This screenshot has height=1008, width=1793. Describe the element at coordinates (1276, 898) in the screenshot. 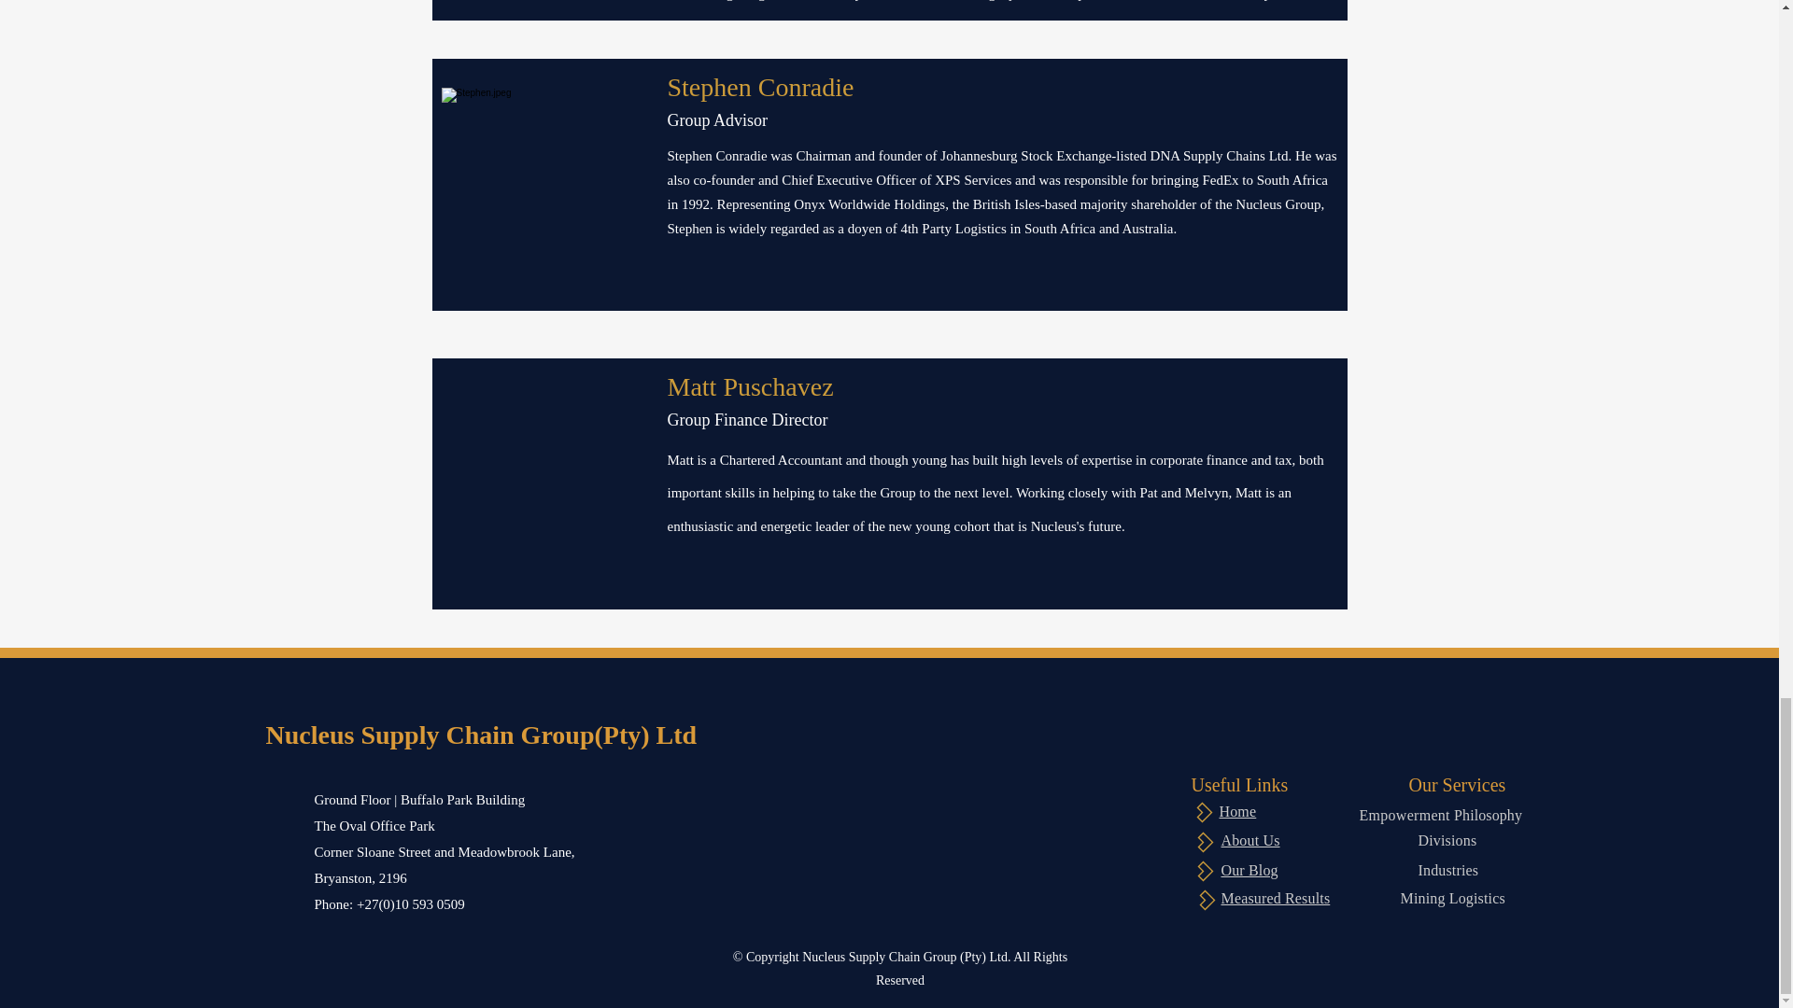

I see `Measured Results` at that location.